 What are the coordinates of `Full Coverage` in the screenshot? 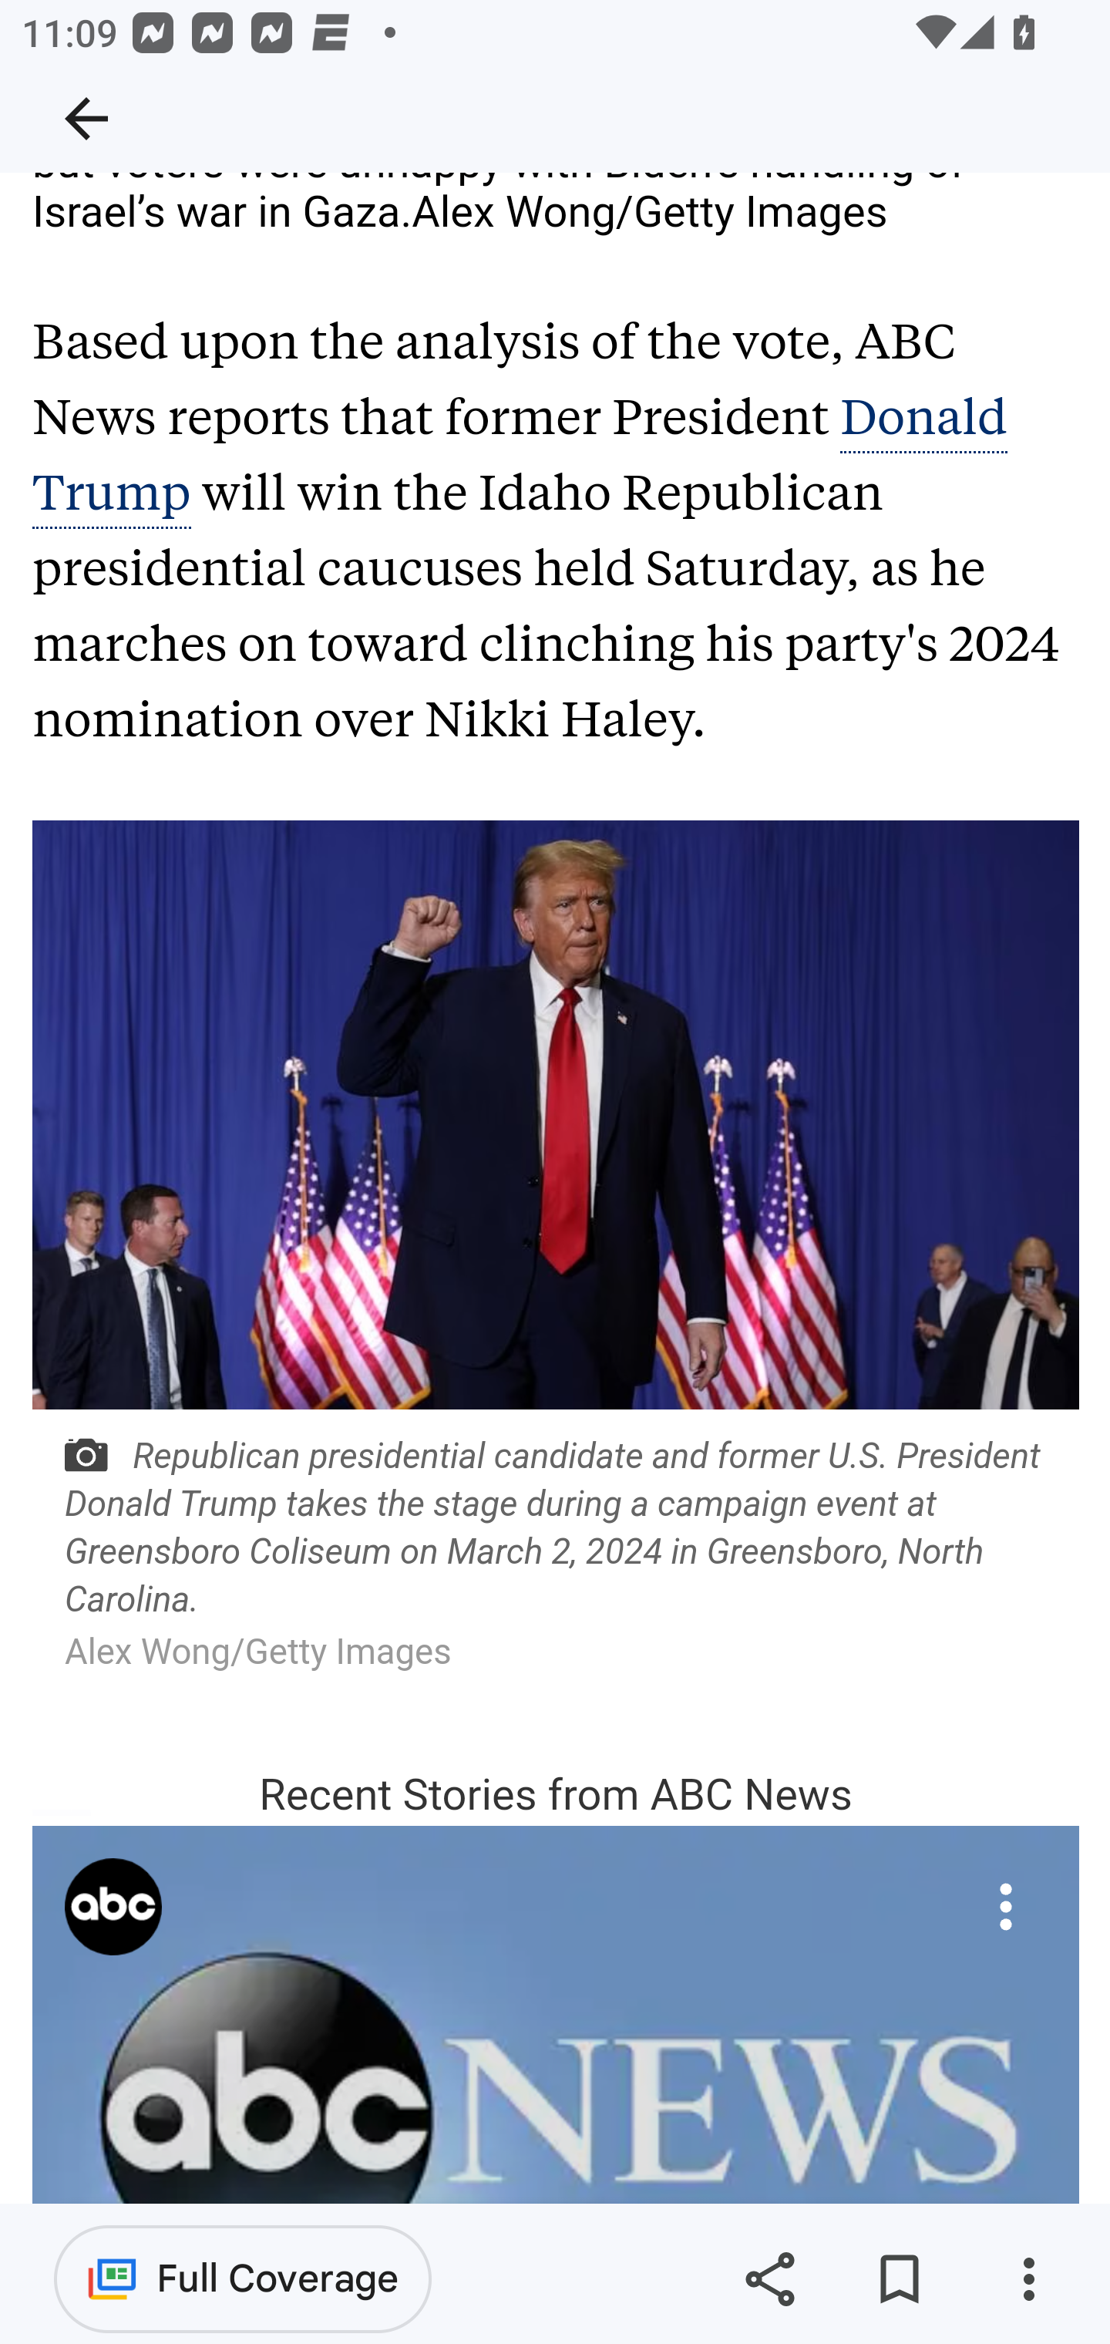 It's located at (243, 2278).